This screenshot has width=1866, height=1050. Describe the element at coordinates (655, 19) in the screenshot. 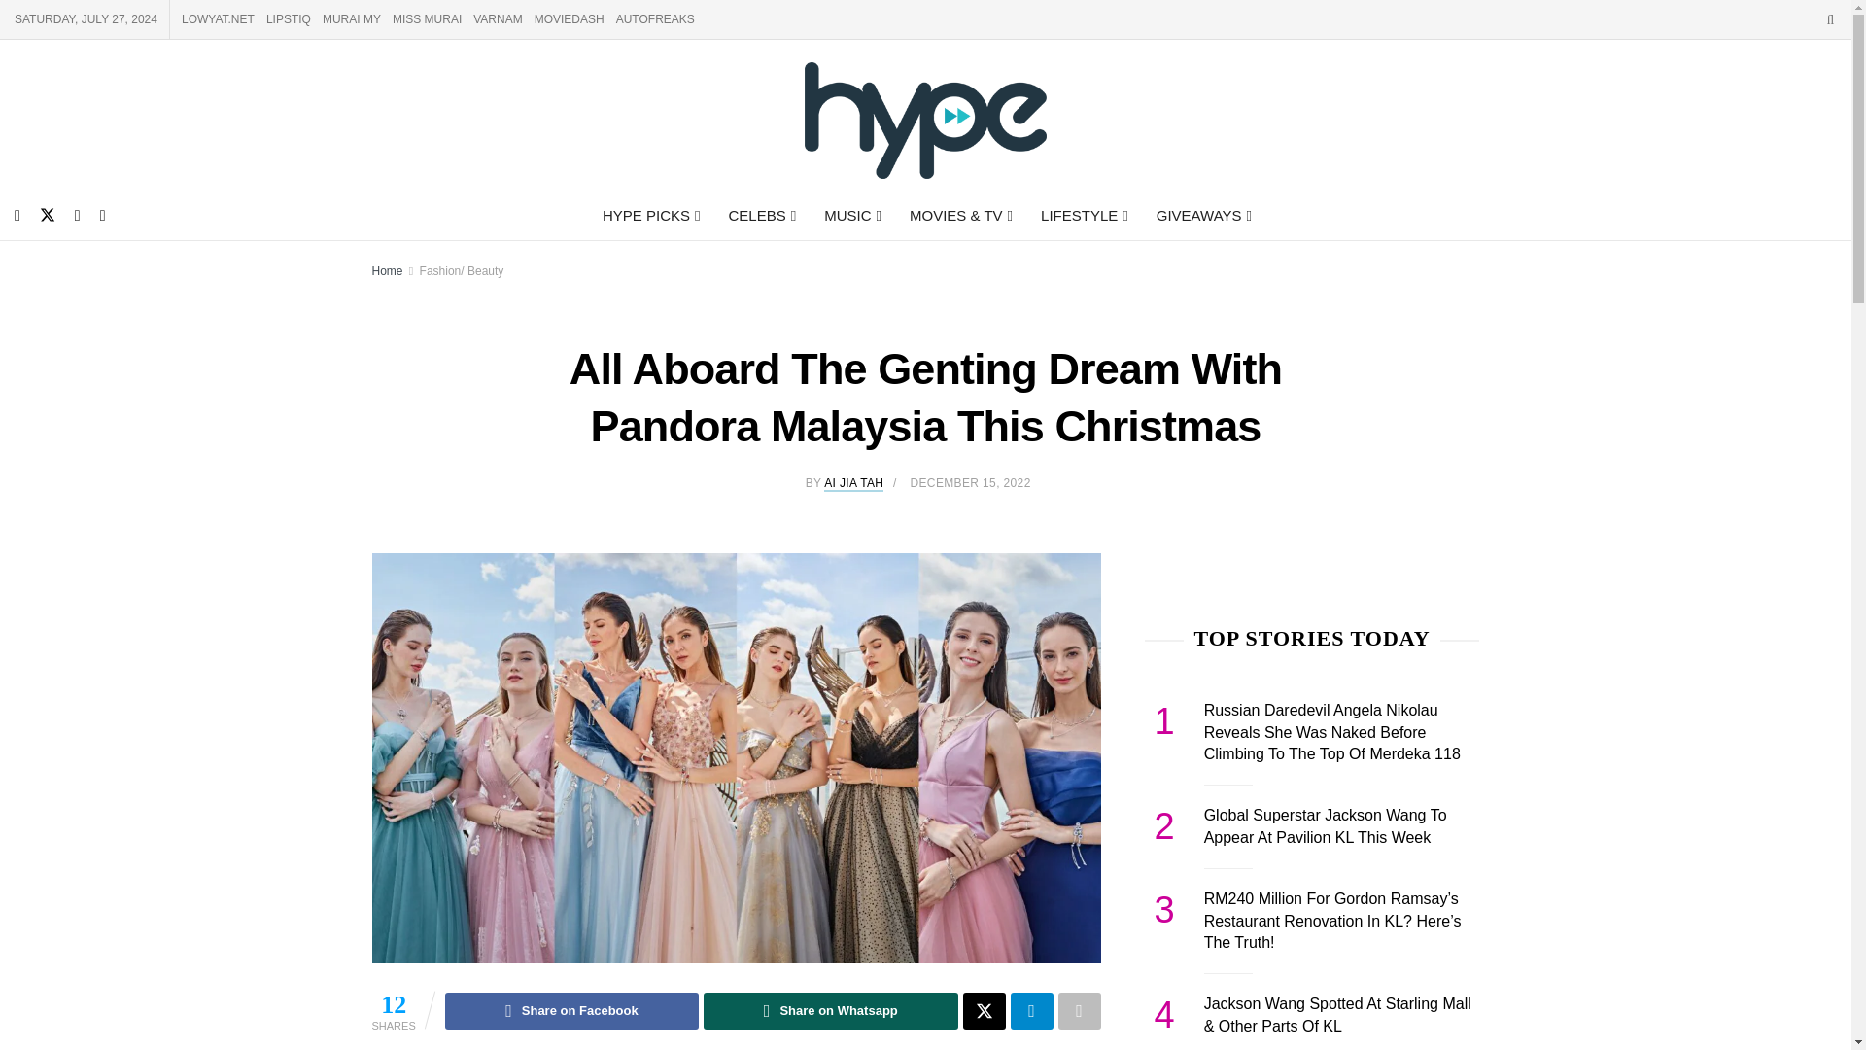

I see `AUTOFREAKS` at that location.